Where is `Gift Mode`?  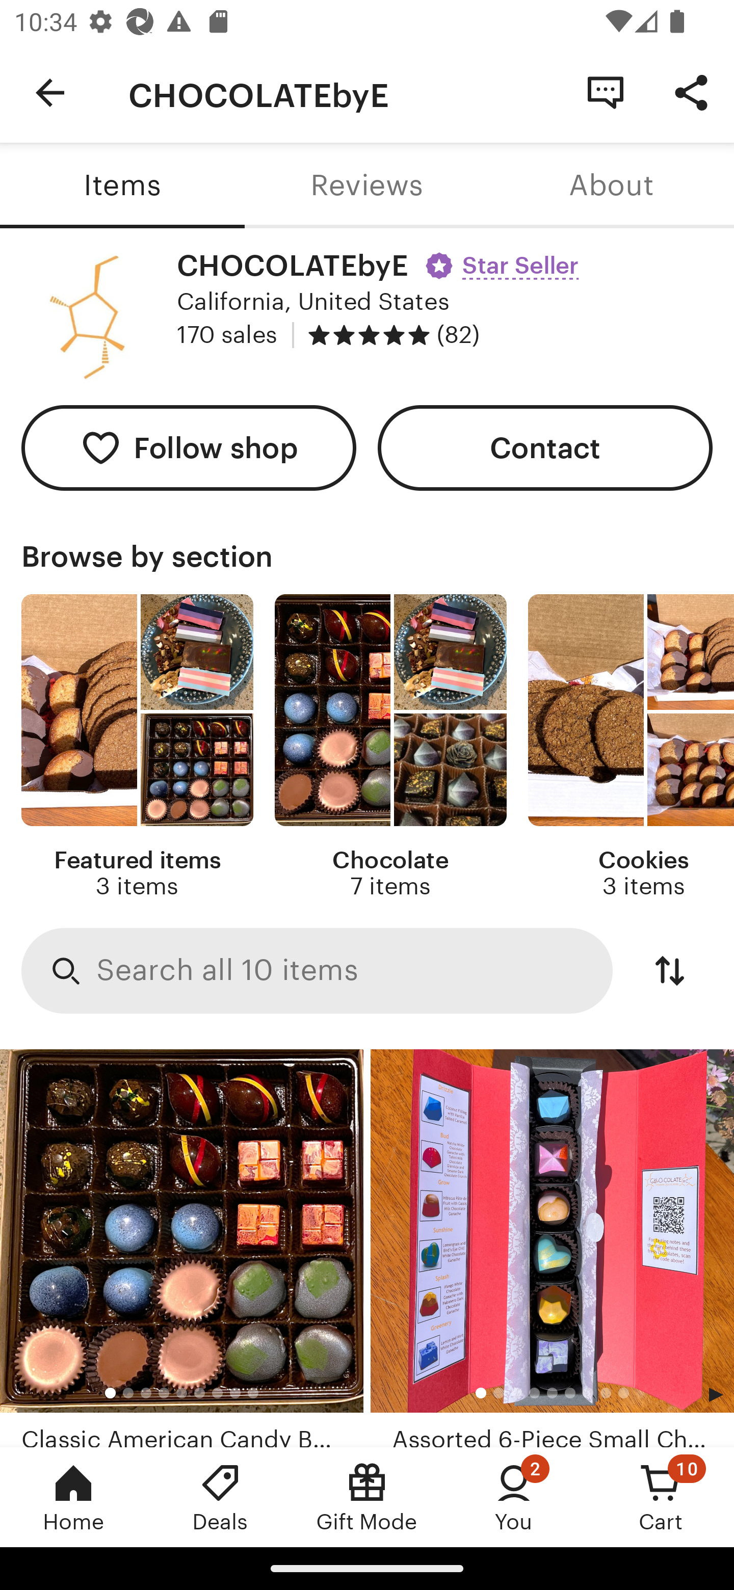
Gift Mode is located at coordinates (367, 1497).